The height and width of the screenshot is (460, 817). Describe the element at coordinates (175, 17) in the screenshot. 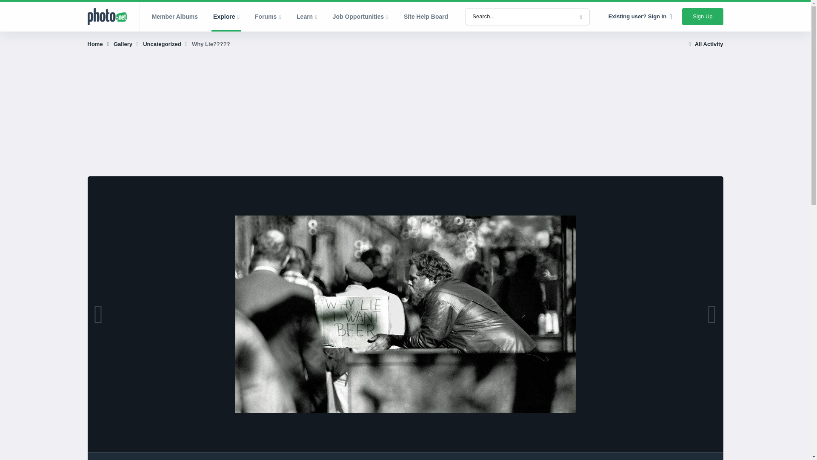

I see `Member Albums` at that location.